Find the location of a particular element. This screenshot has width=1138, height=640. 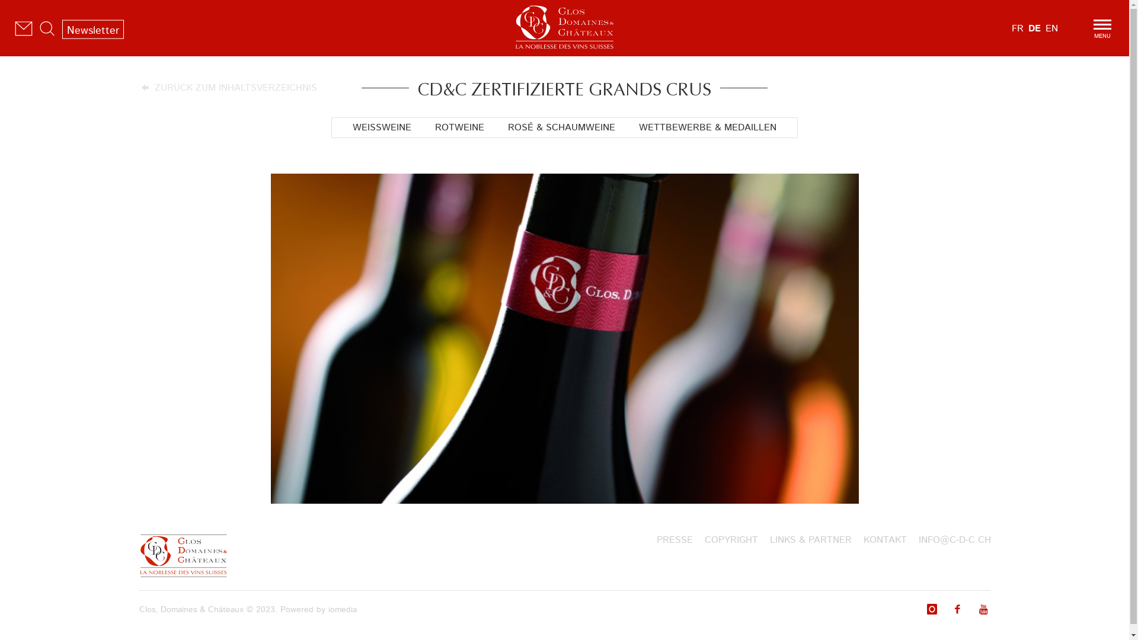

WETTBEWERBE & MEDAILLEN is located at coordinates (708, 128).